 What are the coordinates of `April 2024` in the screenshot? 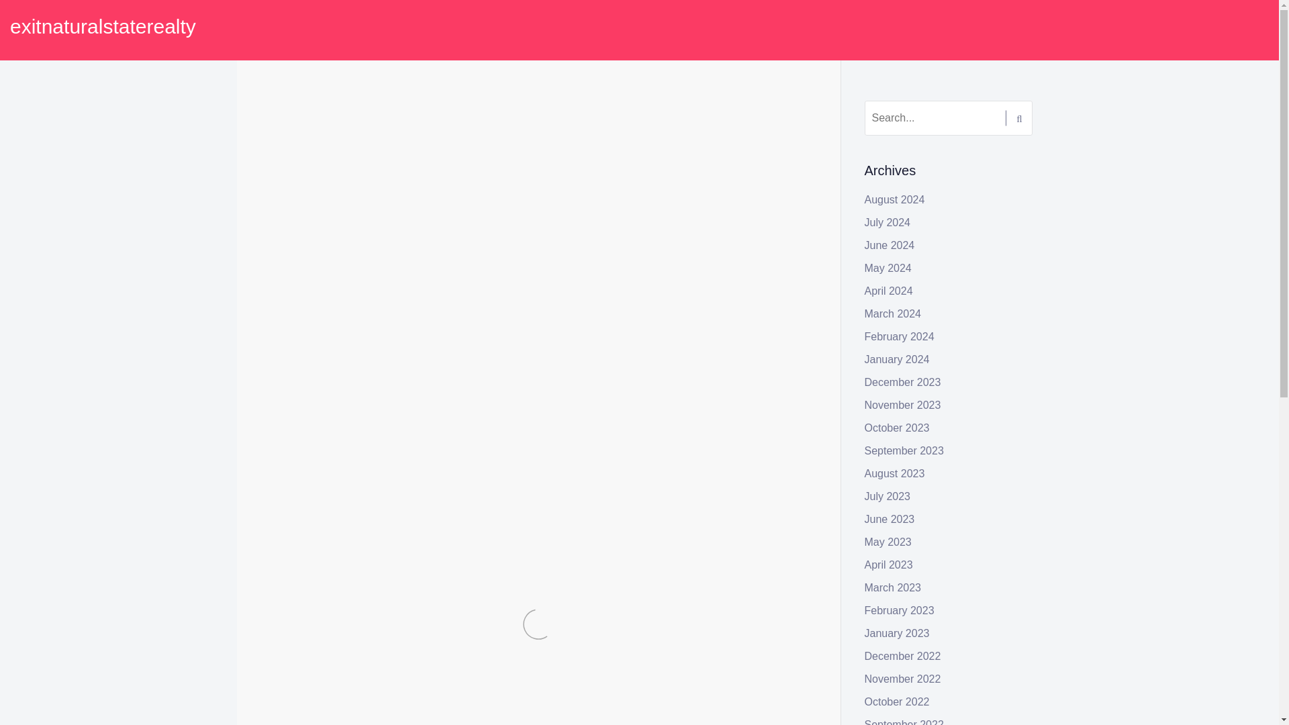 It's located at (889, 291).